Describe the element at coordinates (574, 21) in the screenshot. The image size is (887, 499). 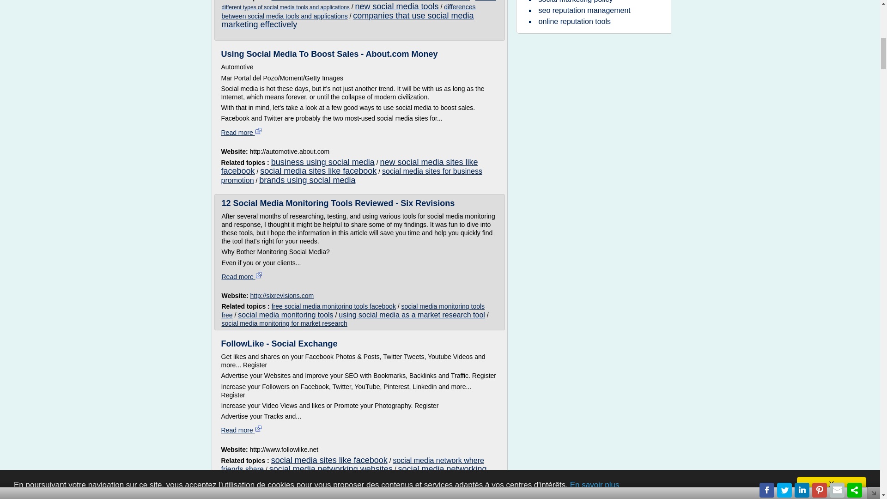
I see `online reputation tools` at that location.